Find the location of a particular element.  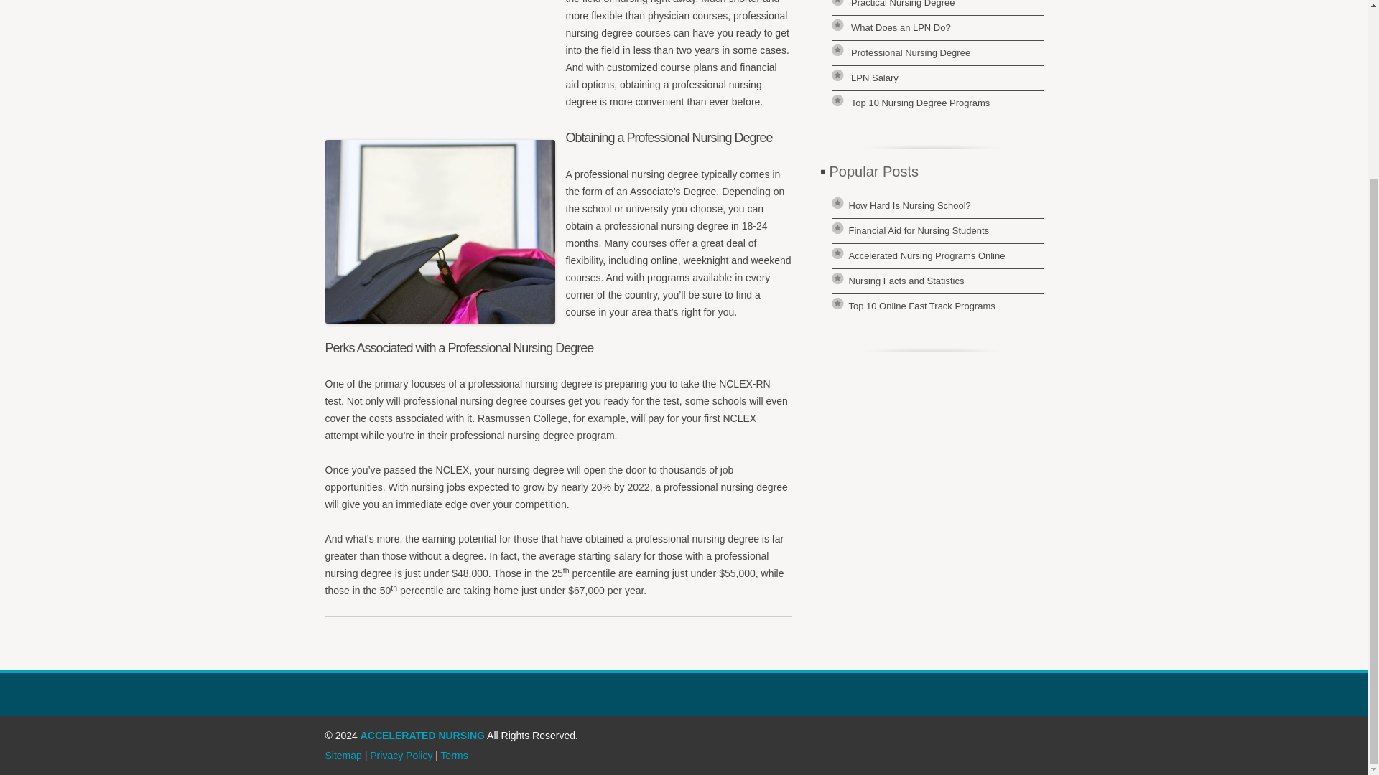

Practical Nursing Degree is located at coordinates (902, 4).